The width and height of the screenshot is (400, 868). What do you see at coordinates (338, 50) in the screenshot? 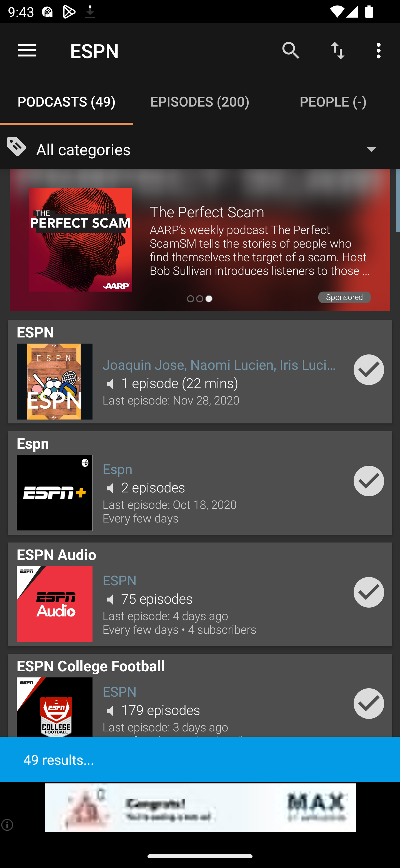
I see `Sort` at bounding box center [338, 50].